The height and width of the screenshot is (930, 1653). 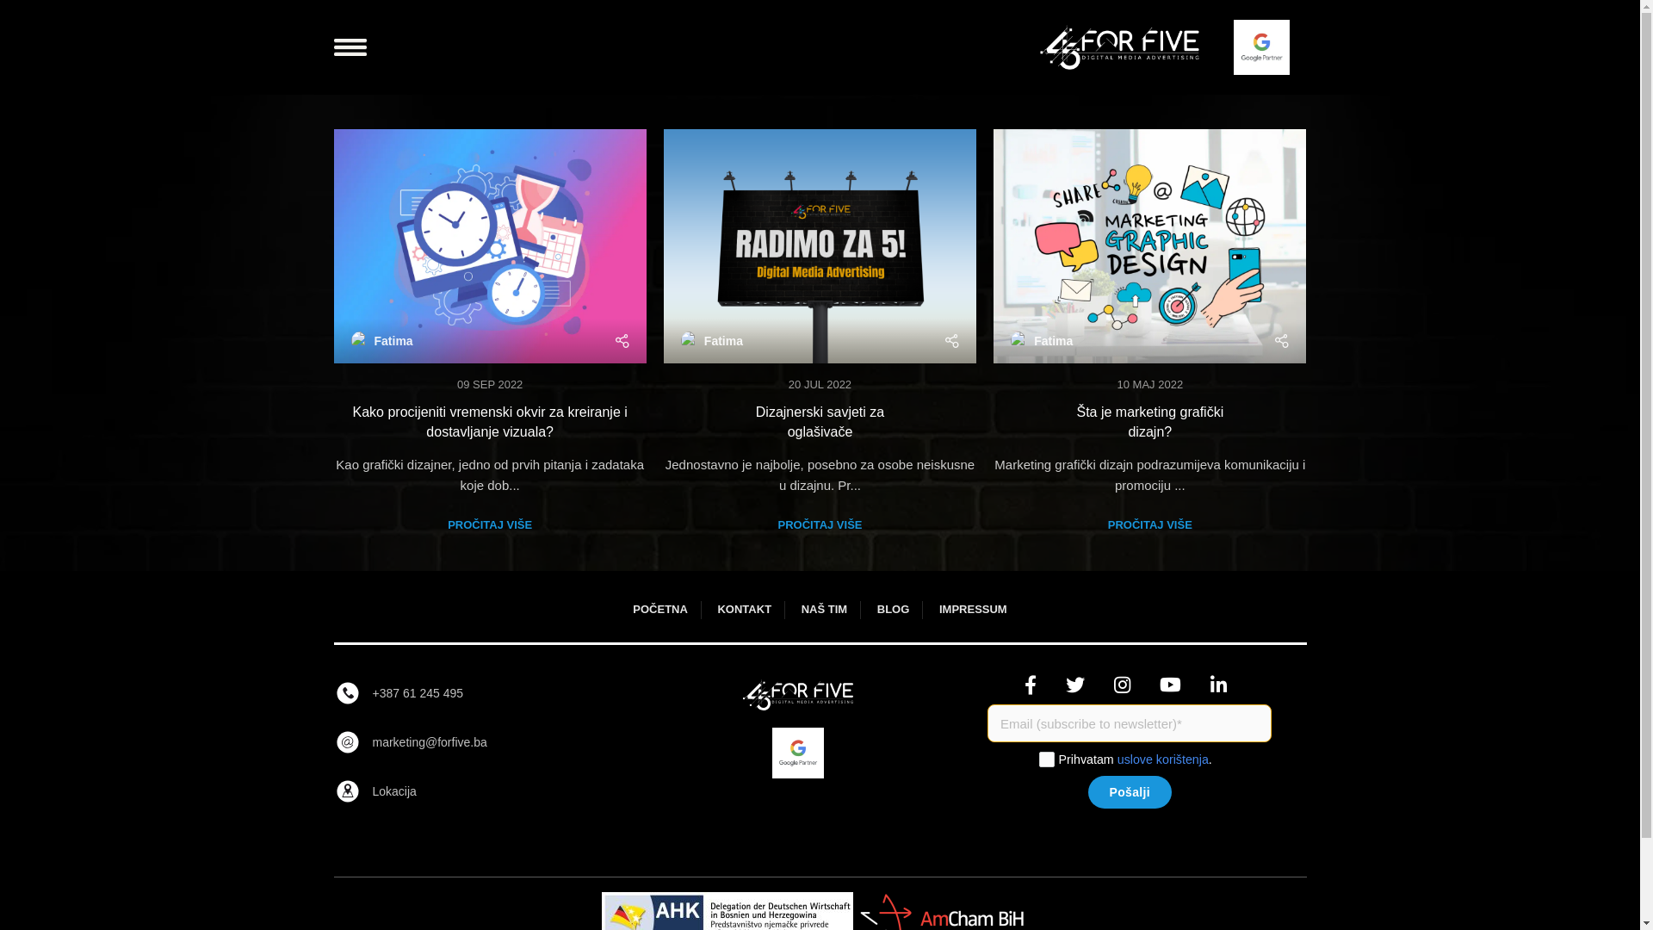 What do you see at coordinates (744, 610) in the screenshot?
I see `KONTAKT` at bounding box center [744, 610].